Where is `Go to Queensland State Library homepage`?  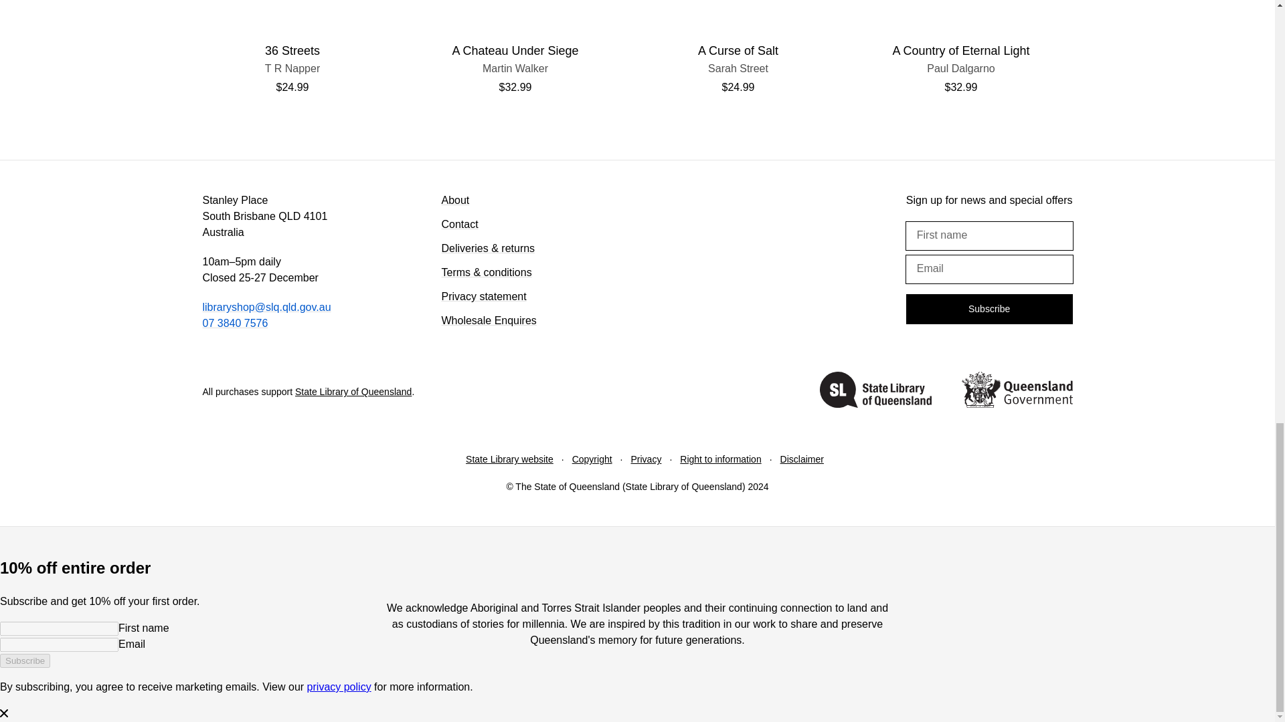
Go to Queensland State Library homepage is located at coordinates (875, 392).